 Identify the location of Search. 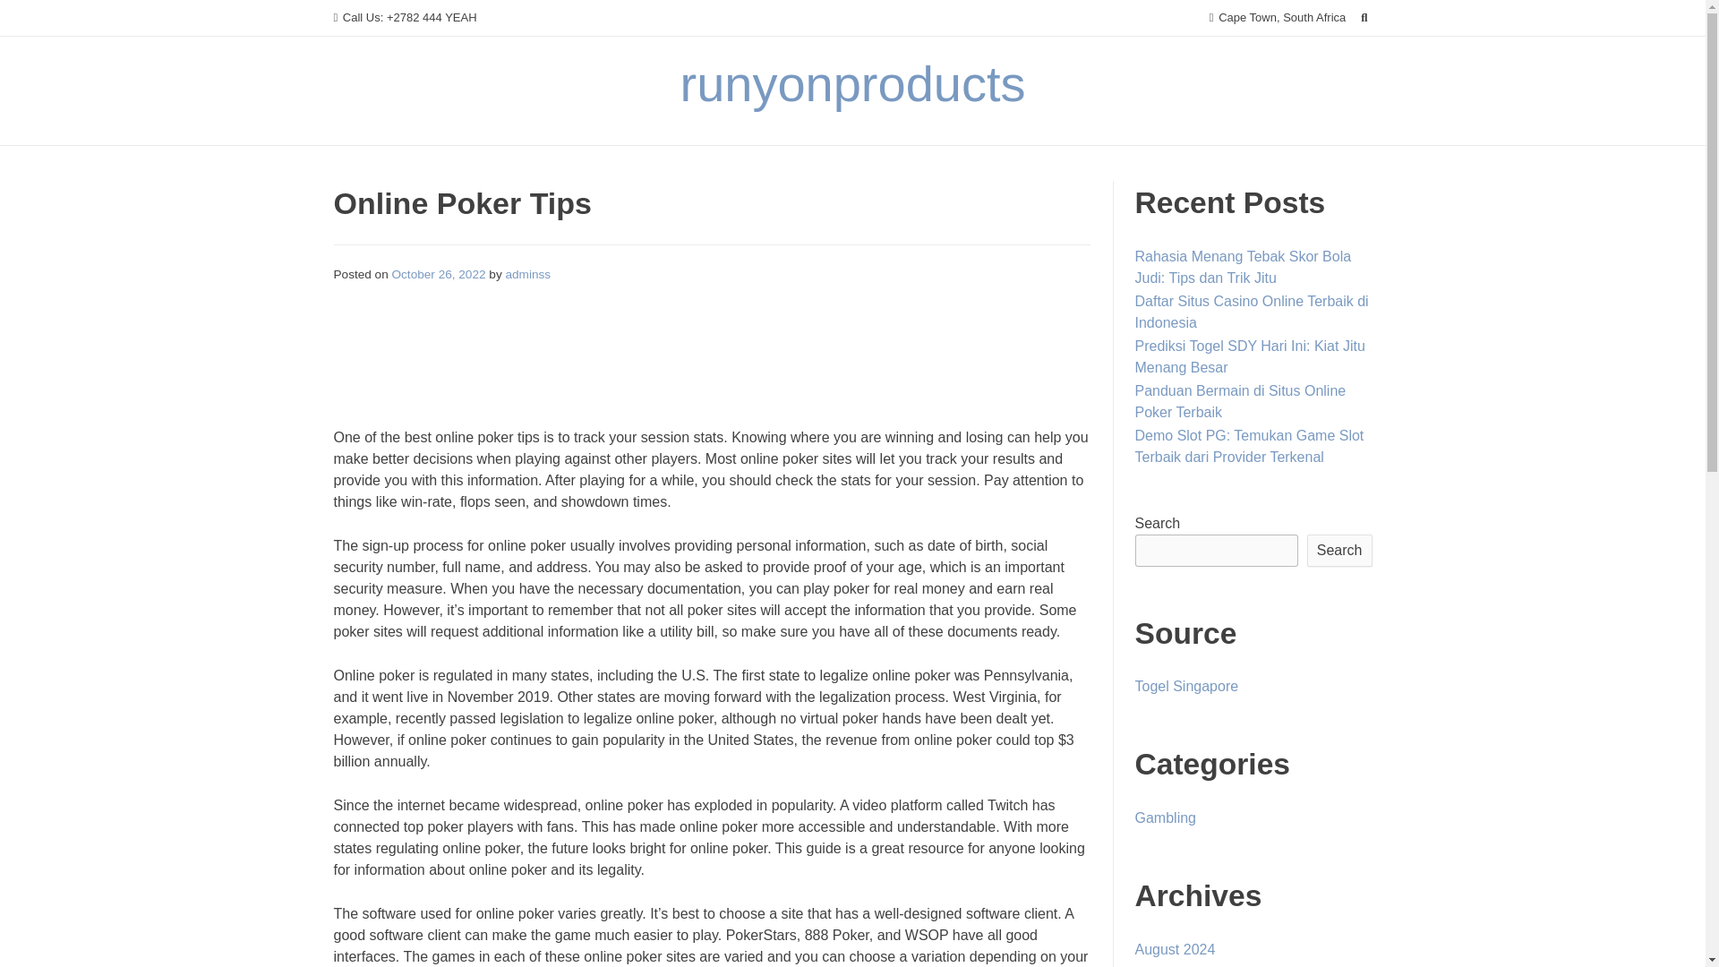
(1339, 550).